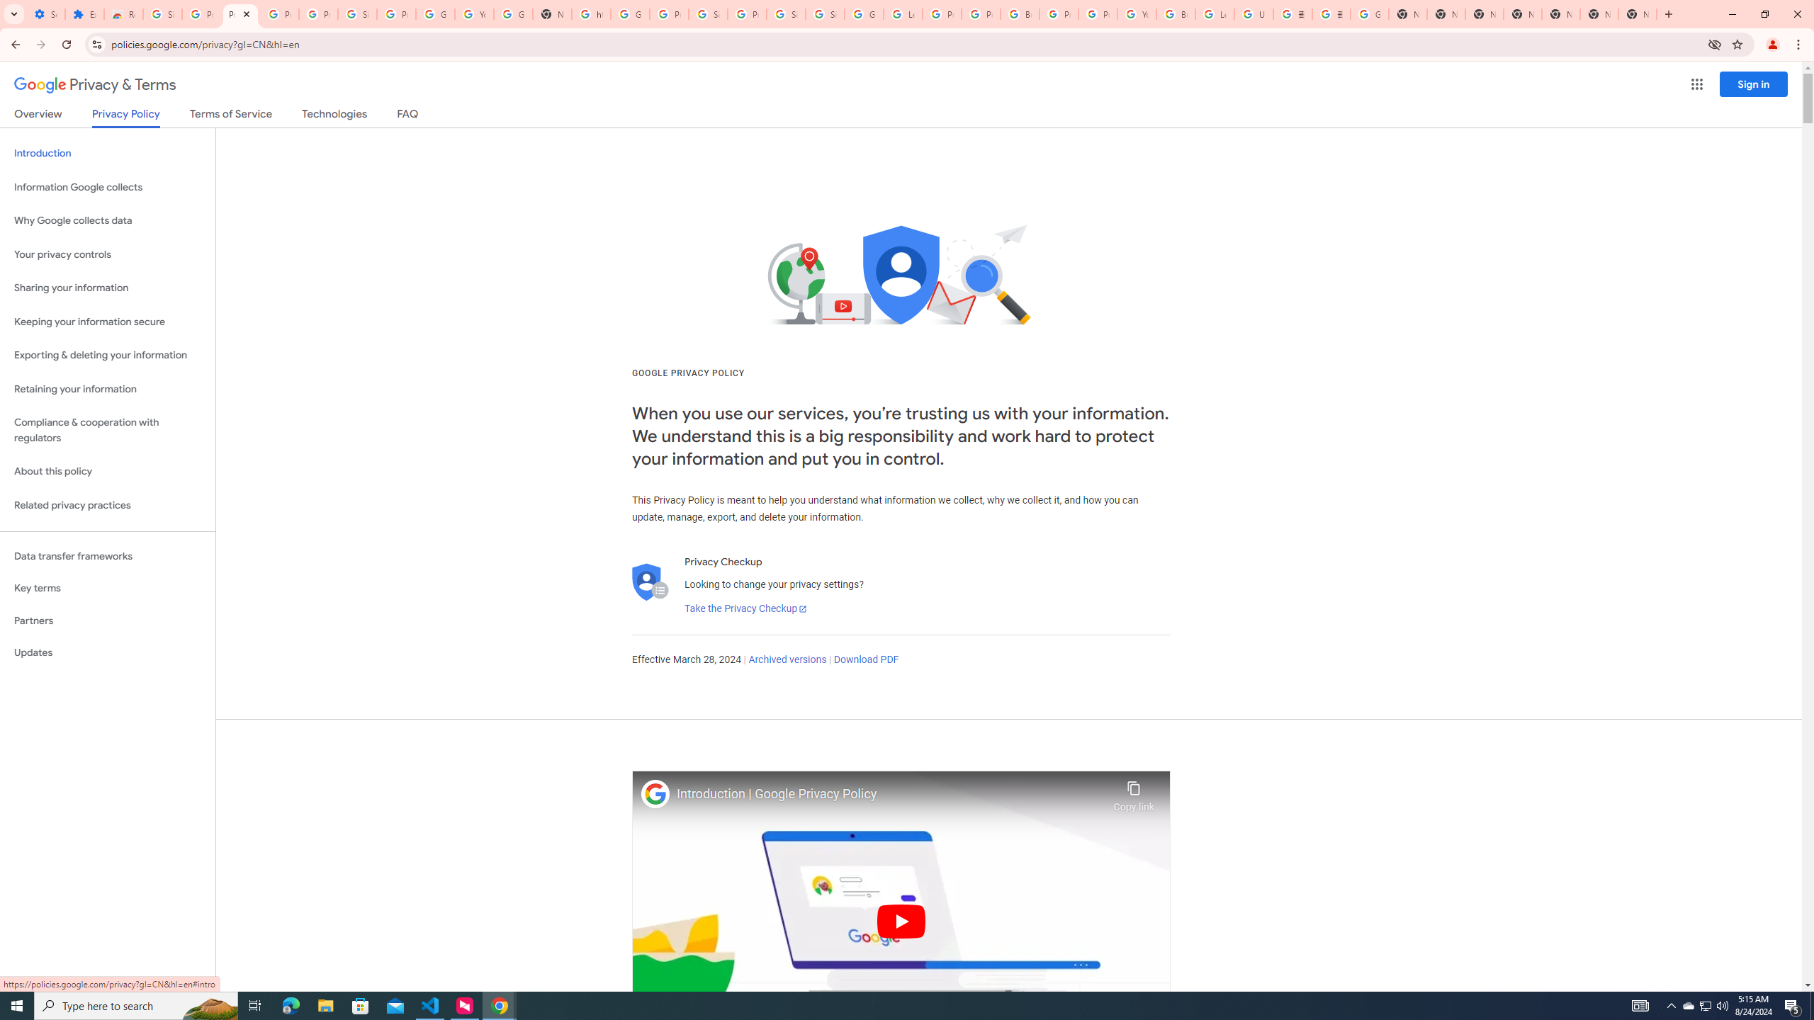 This screenshot has width=1814, height=1020. Describe the element at coordinates (108, 431) in the screenshot. I see `Compliance & cooperation with regulators` at that location.